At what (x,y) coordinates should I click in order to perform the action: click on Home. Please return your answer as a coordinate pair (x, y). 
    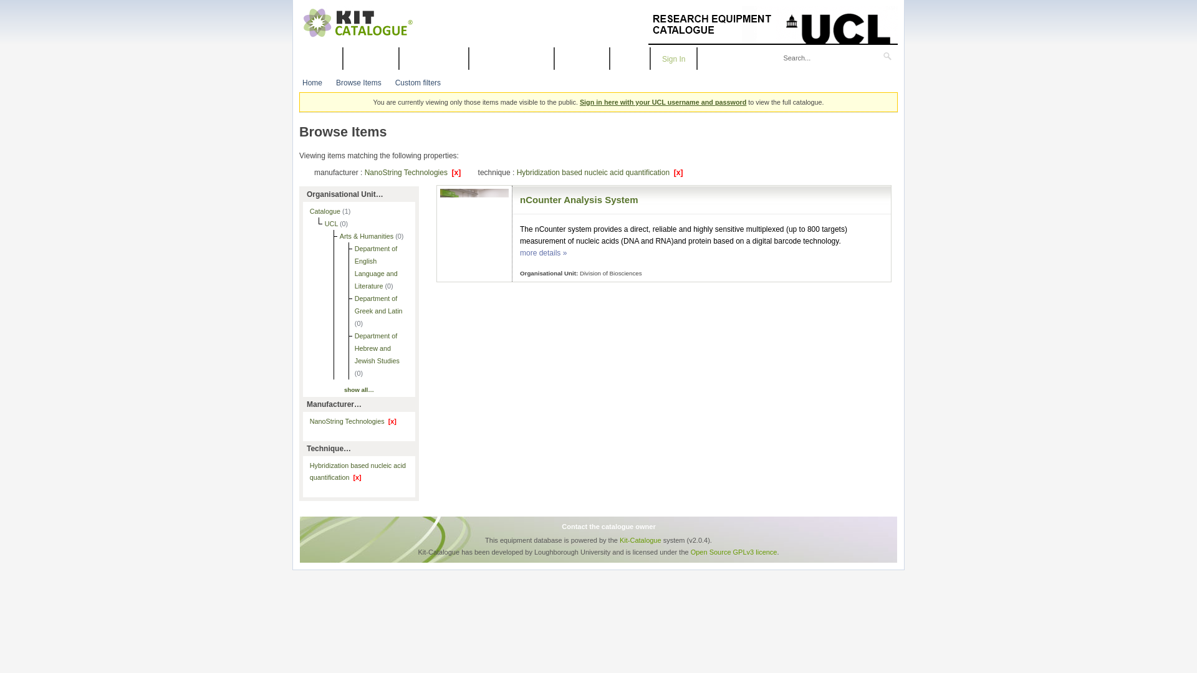
    Looking at the image, I should click on (312, 83).